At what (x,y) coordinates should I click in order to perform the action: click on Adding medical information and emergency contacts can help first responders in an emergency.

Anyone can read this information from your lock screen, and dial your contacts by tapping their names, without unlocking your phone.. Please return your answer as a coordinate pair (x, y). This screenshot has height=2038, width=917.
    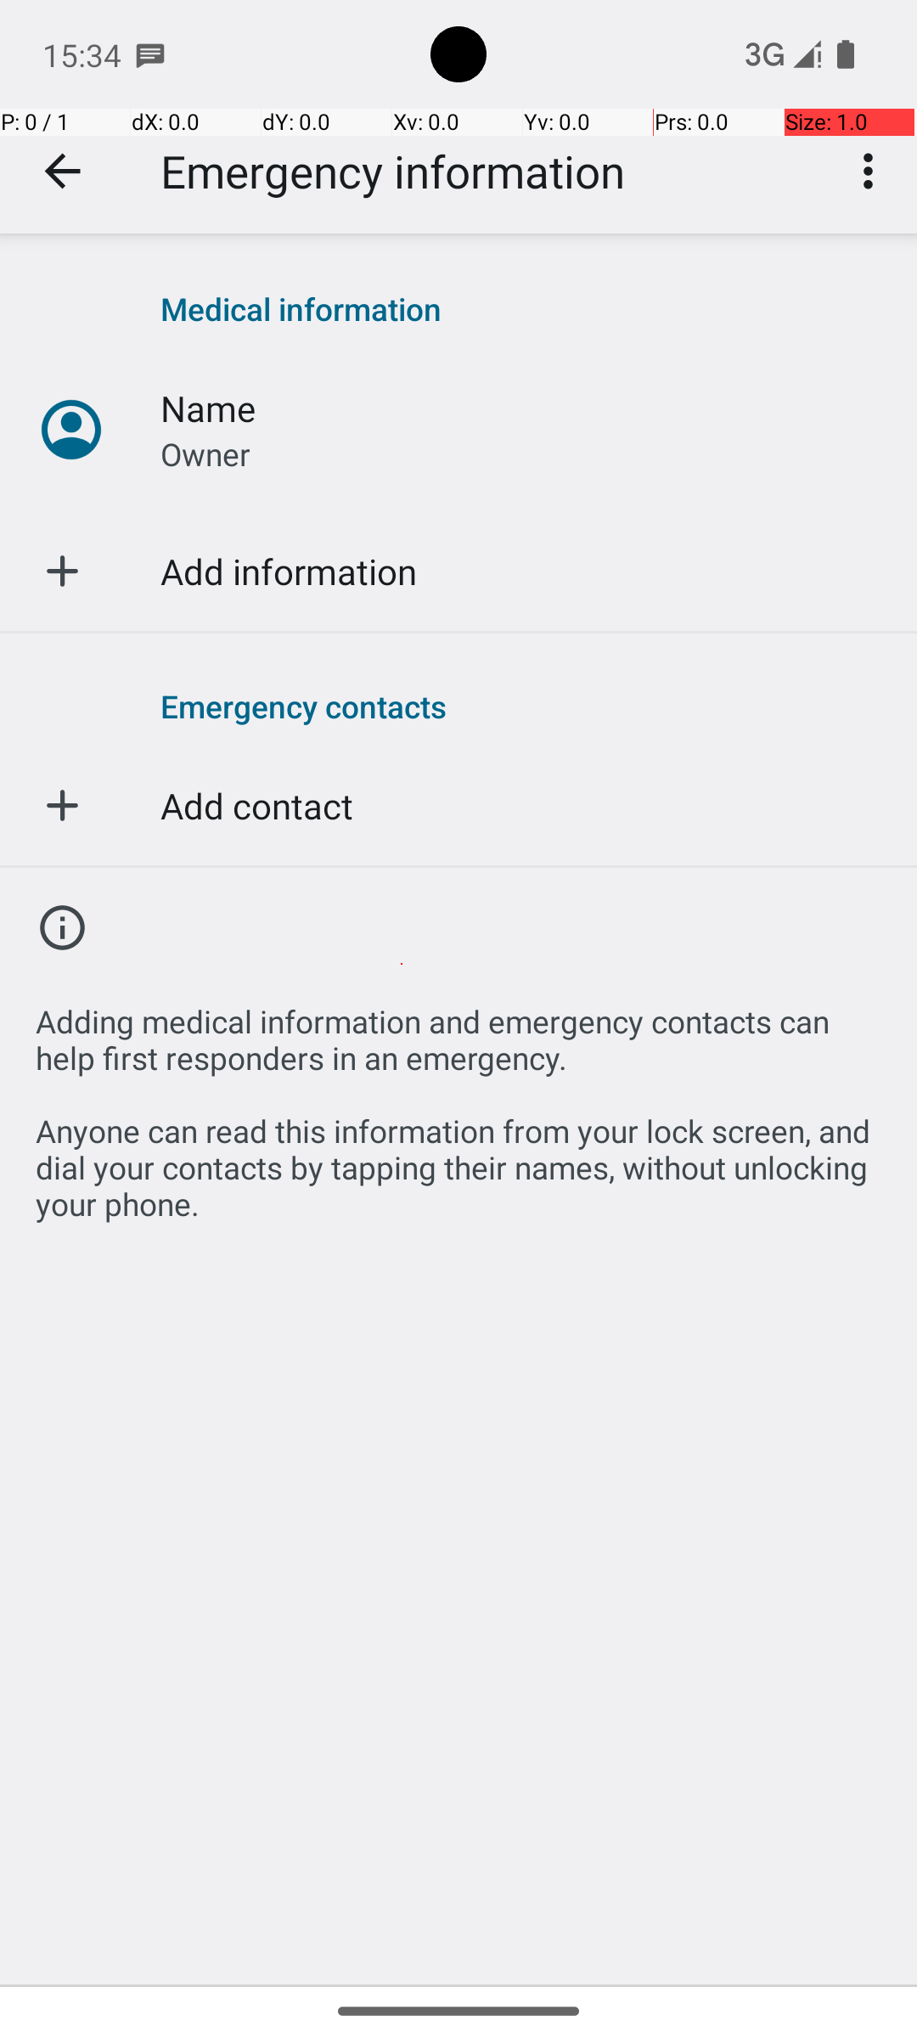
    Looking at the image, I should click on (458, 1104).